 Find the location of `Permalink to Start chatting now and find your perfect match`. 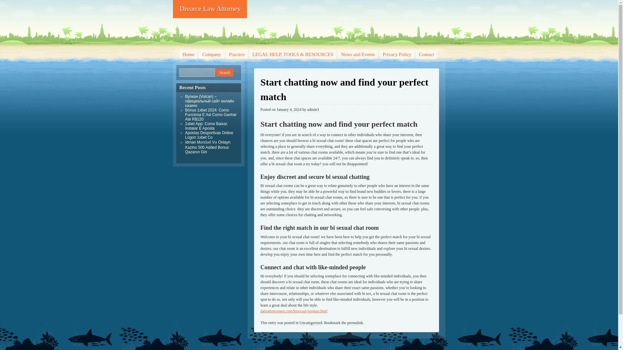

Permalink to Start chatting now and find your perfect match is located at coordinates (355, 323).